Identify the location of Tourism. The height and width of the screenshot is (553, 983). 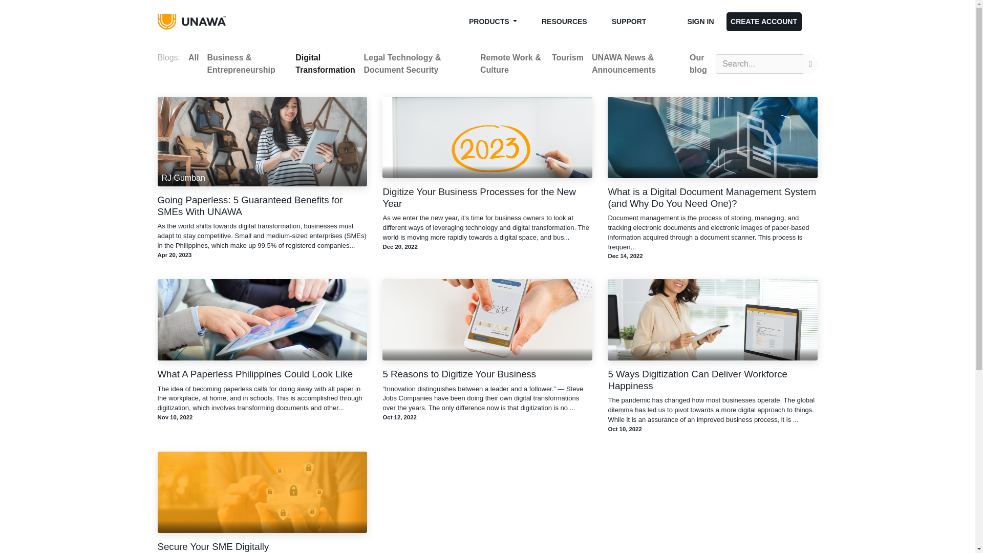
(567, 57).